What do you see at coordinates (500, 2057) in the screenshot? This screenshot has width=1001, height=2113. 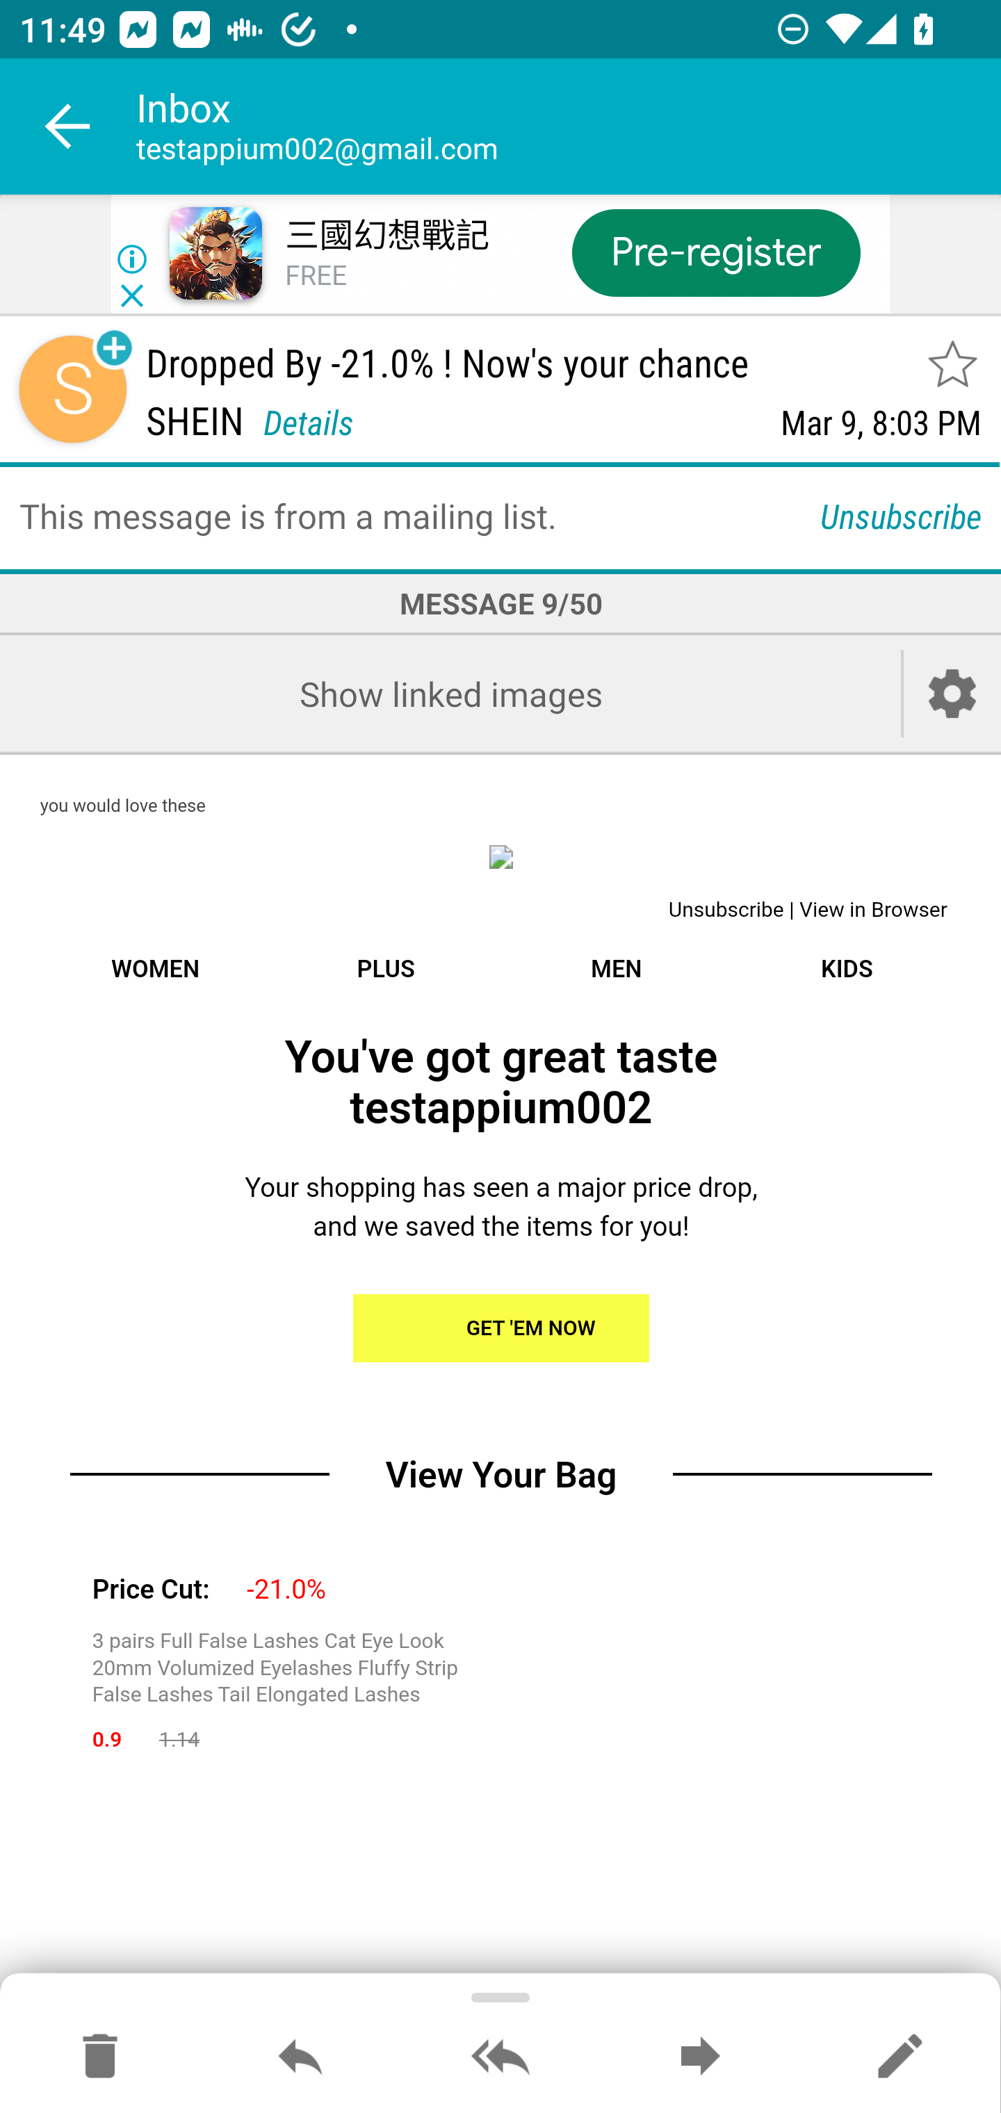 I see `Reply all` at bounding box center [500, 2057].